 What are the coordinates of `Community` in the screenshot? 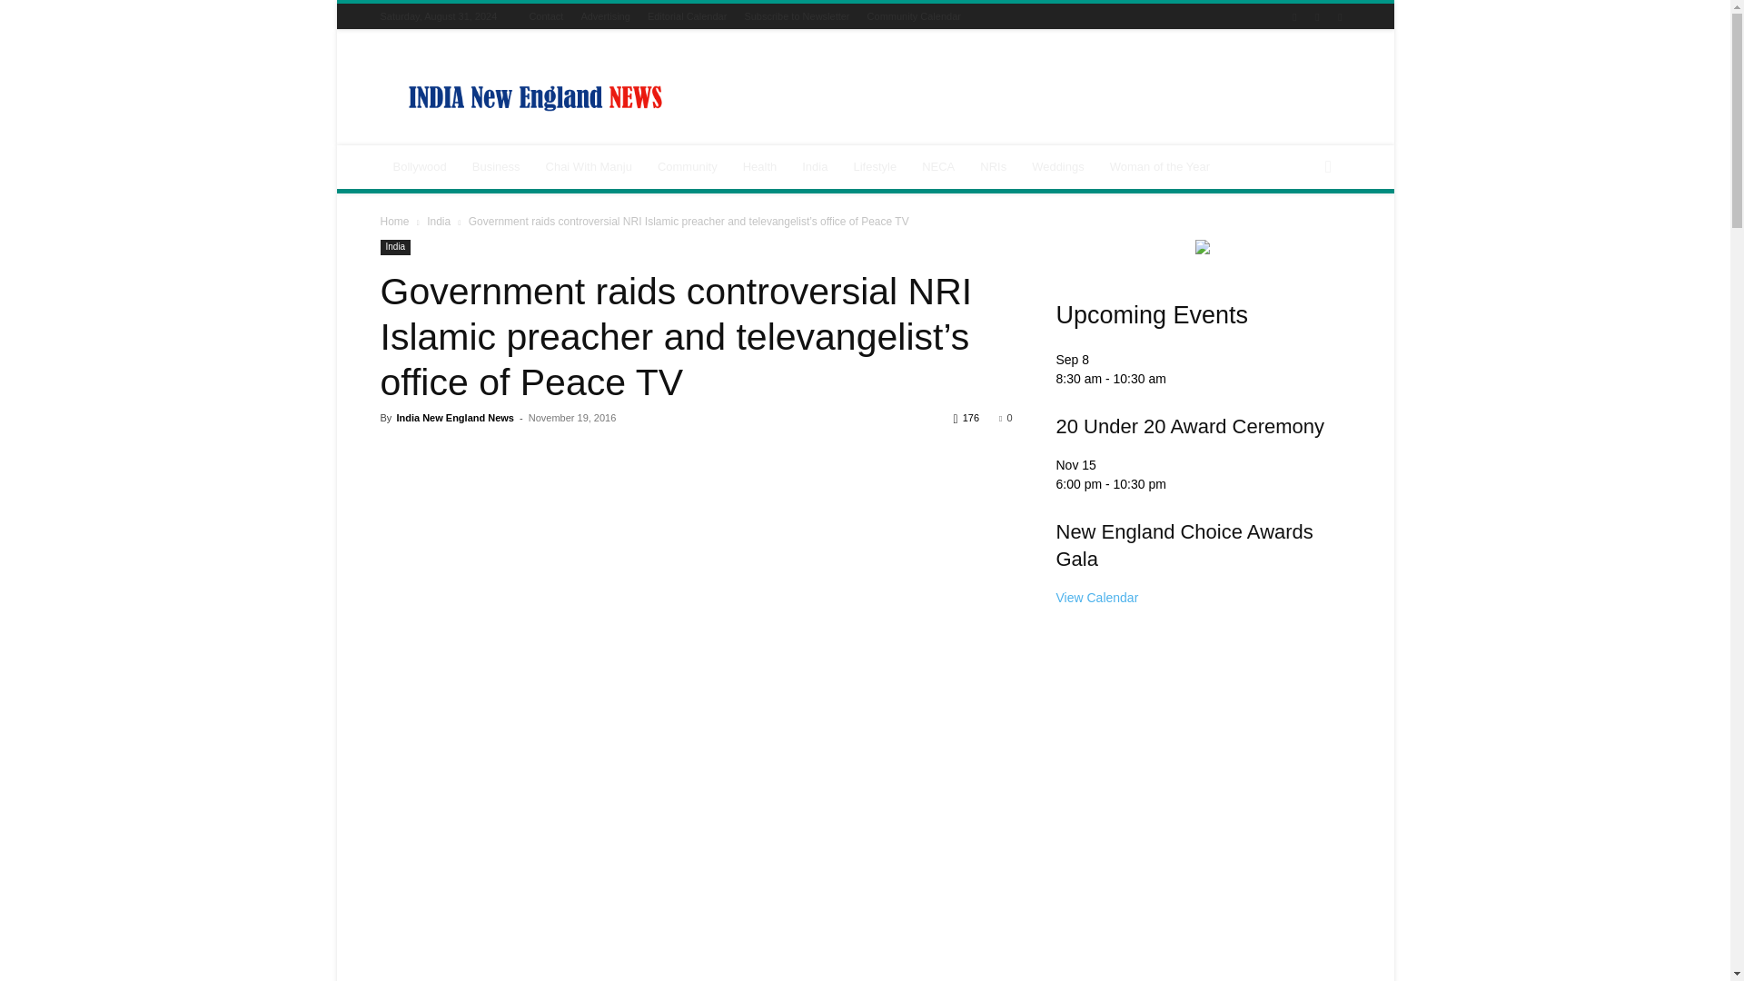 It's located at (688, 167).